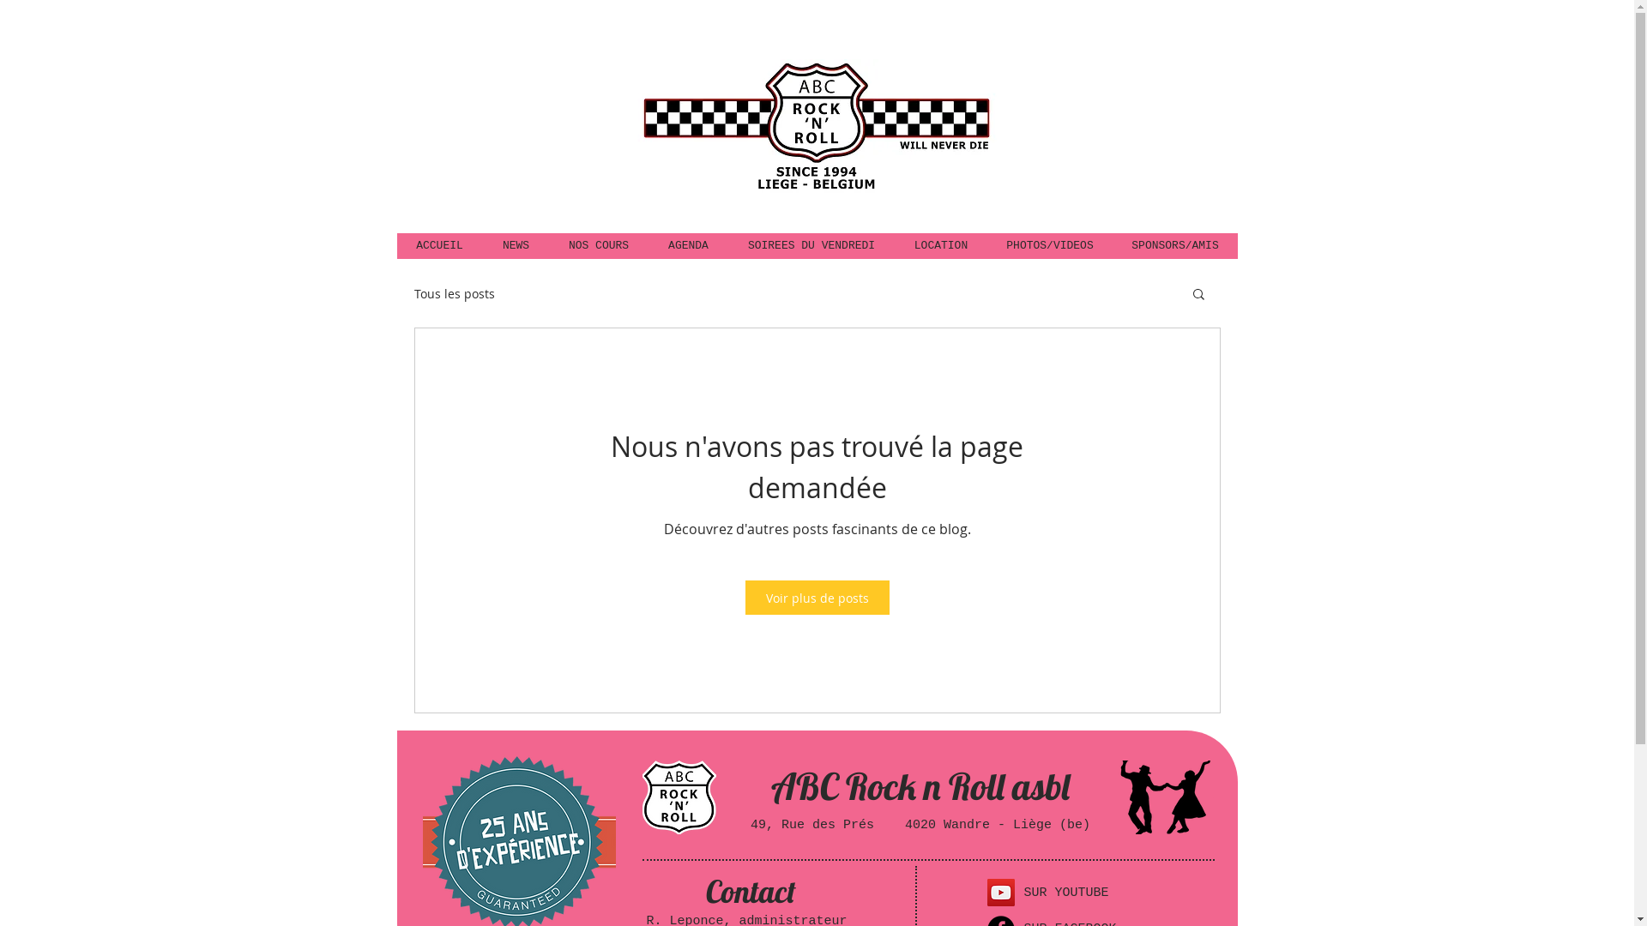 The height and width of the screenshot is (926, 1647). I want to click on NEWS, so click(515, 246).